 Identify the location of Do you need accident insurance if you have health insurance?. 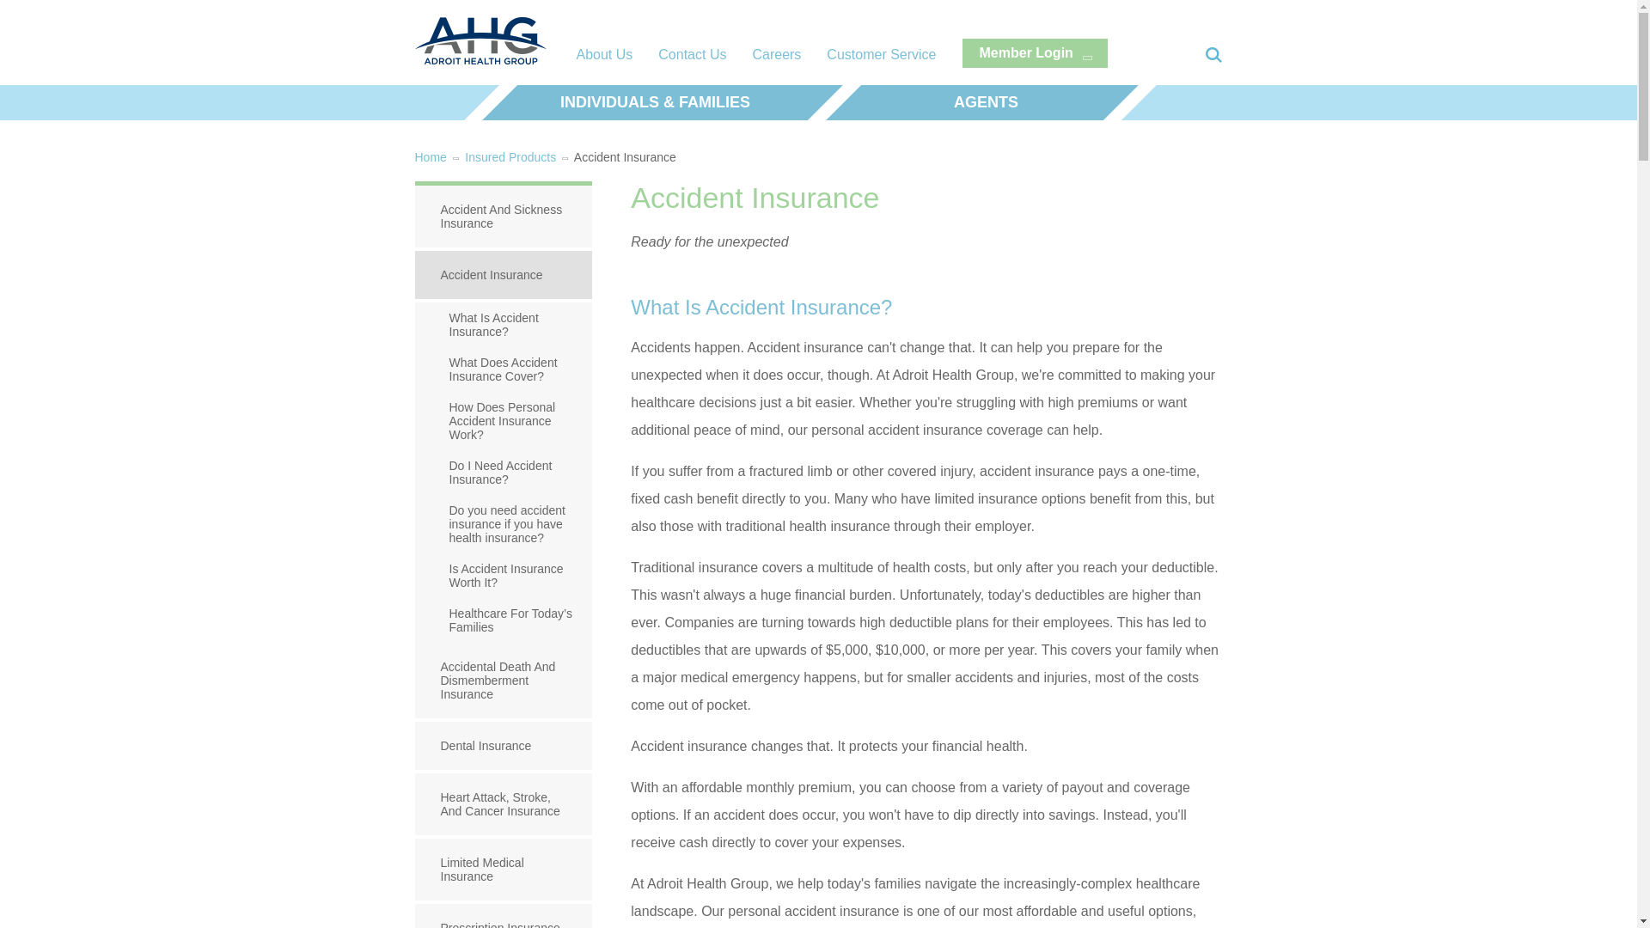
(503, 523).